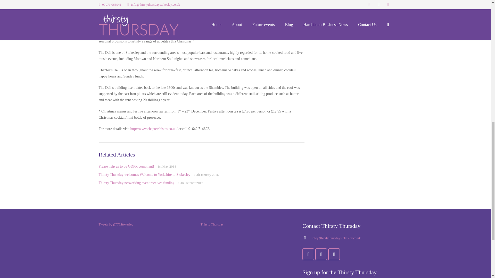 This screenshot has height=278, width=495. I want to click on Thirsty Thursday, so click(212, 224).